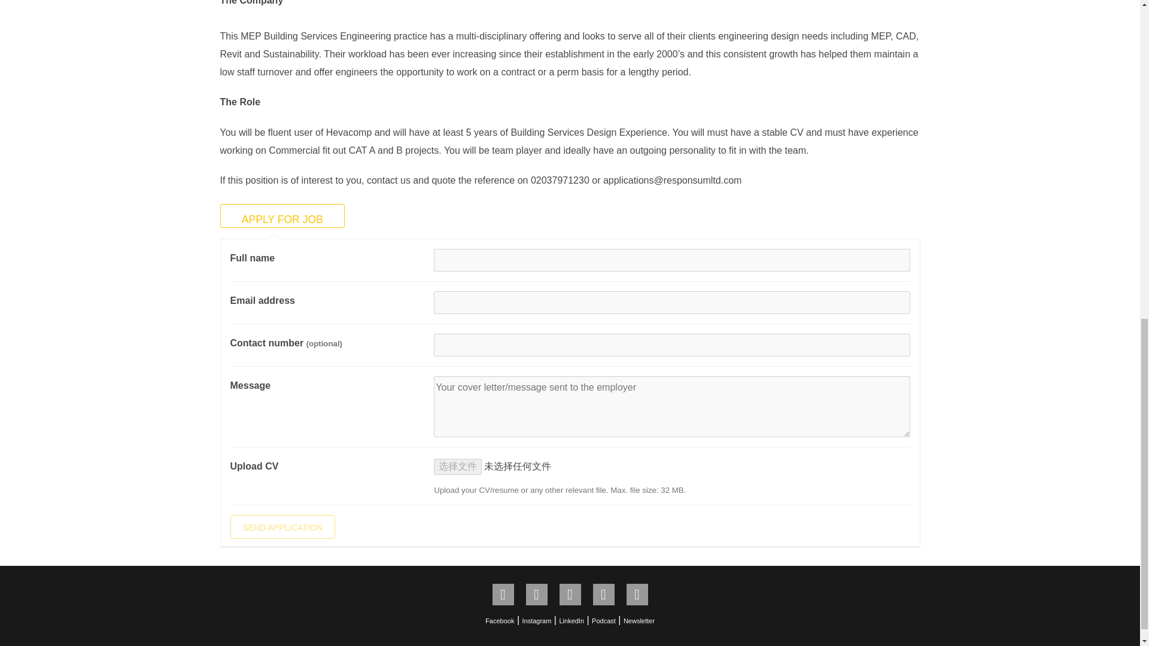 The height and width of the screenshot is (646, 1149). Describe the element at coordinates (603, 621) in the screenshot. I see `Podcast` at that location.